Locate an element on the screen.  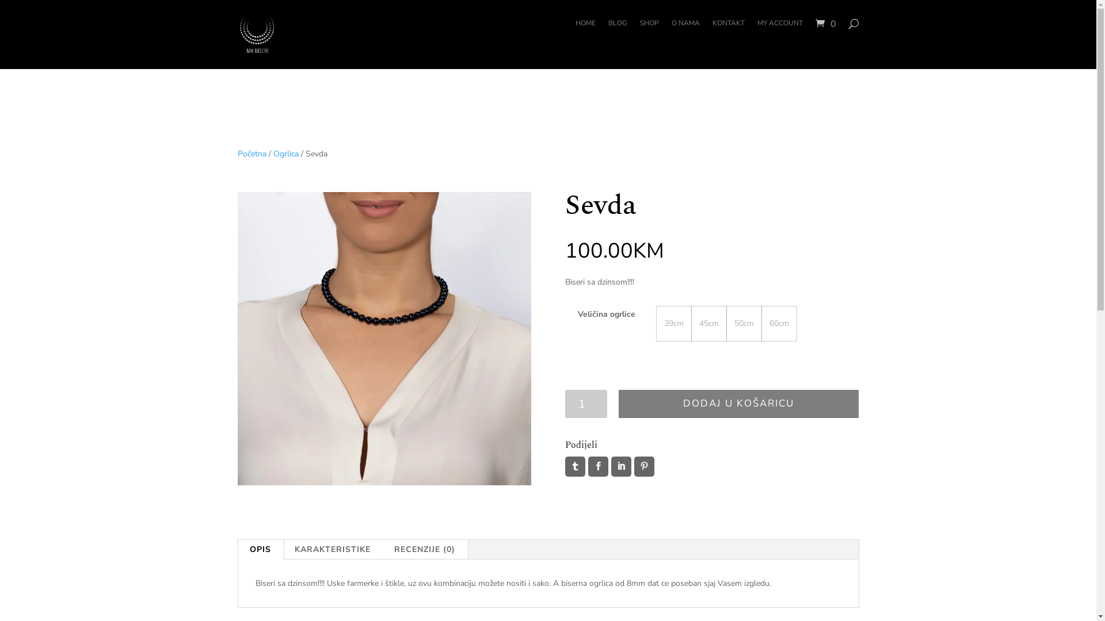
LinkedIn is located at coordinates (622, 467).